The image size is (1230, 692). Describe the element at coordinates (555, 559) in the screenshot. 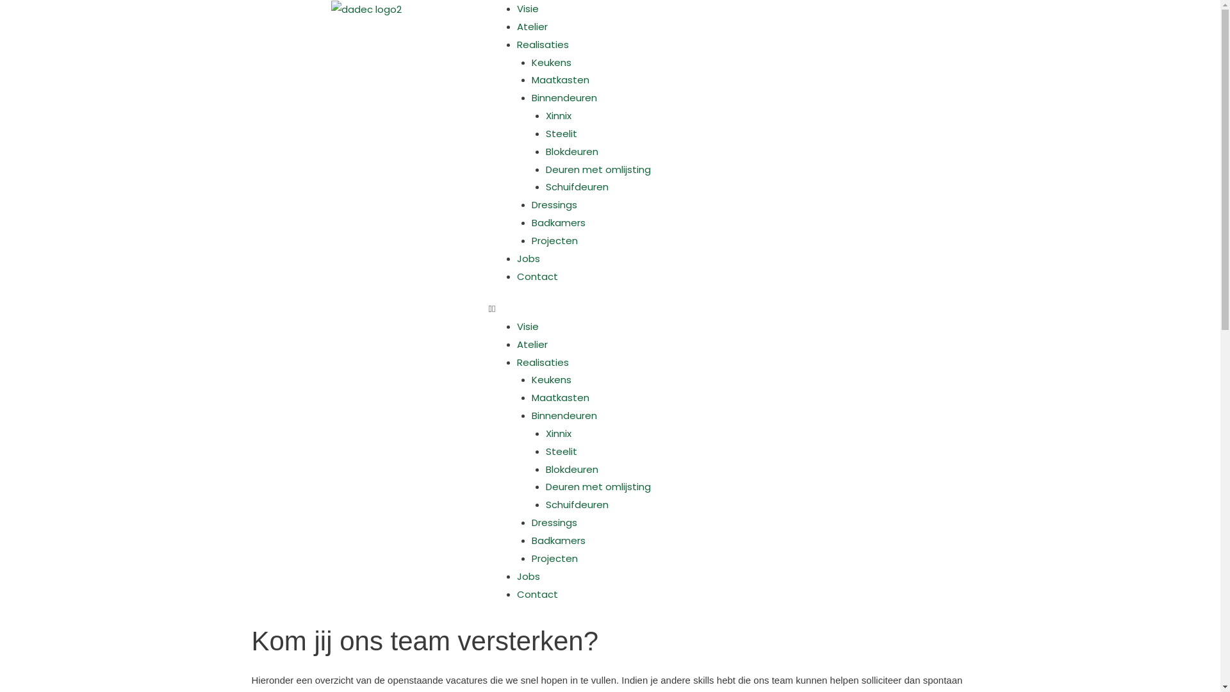

I see `Projecten` at that location.